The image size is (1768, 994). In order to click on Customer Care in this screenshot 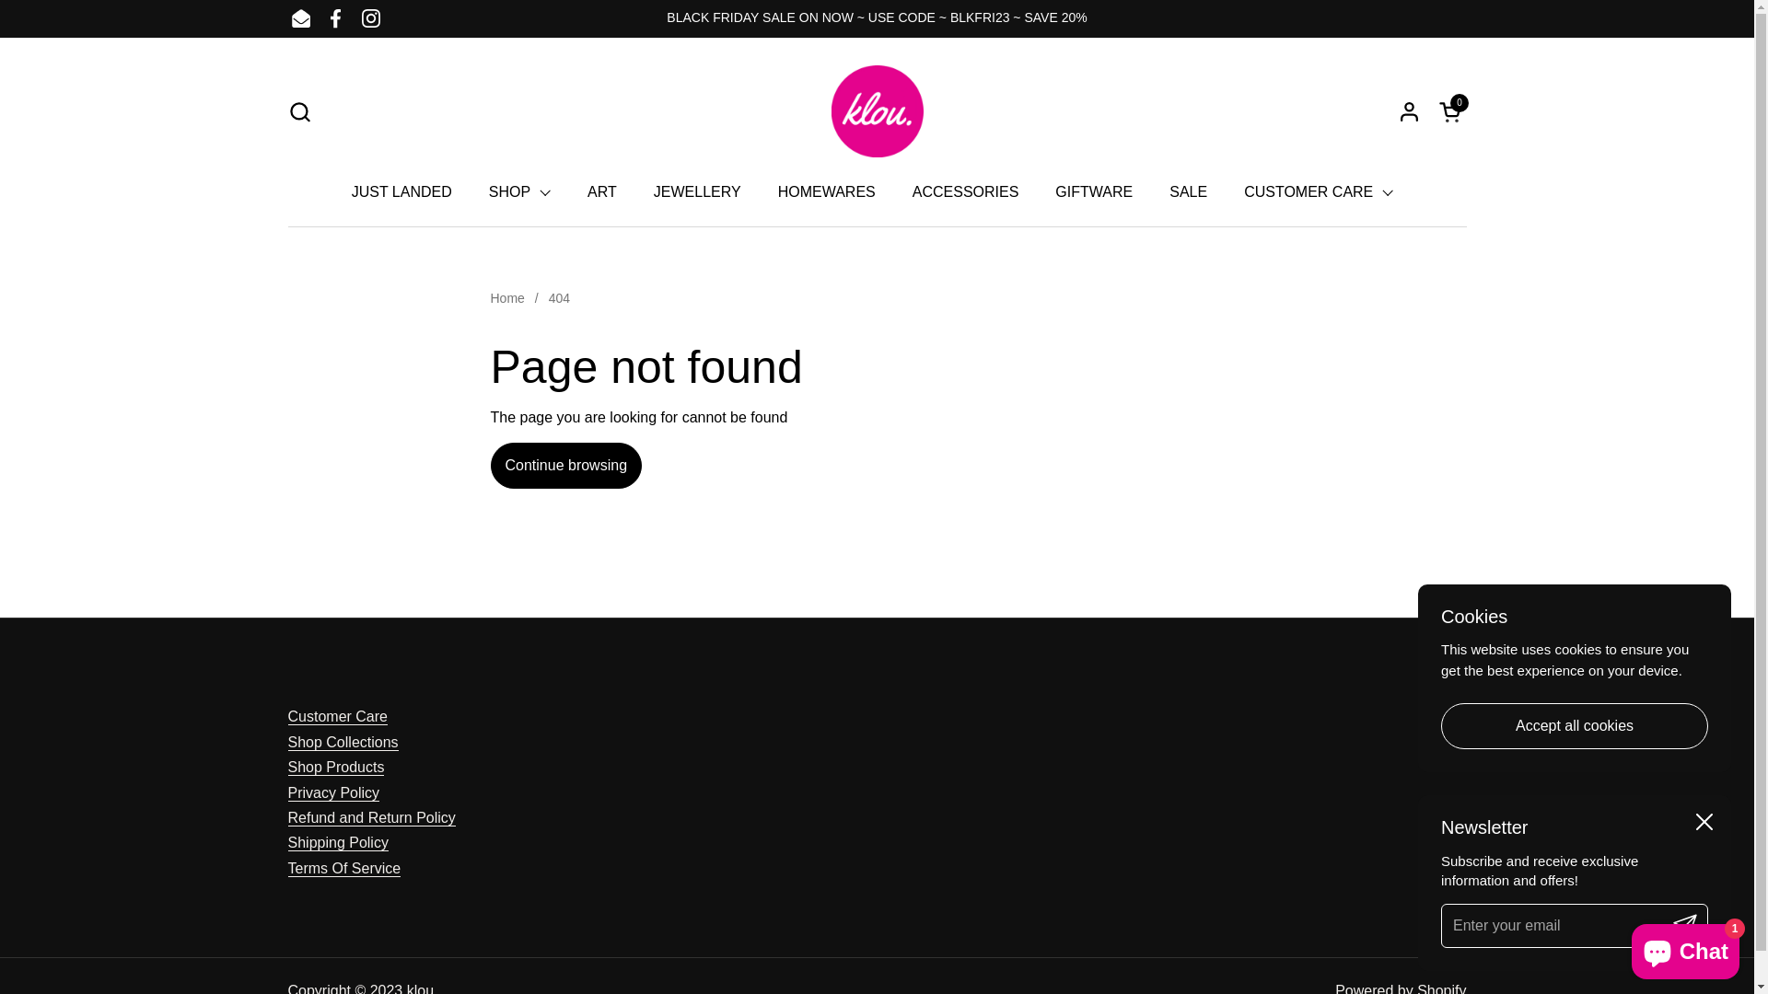, I will do `click(337, 716)`.